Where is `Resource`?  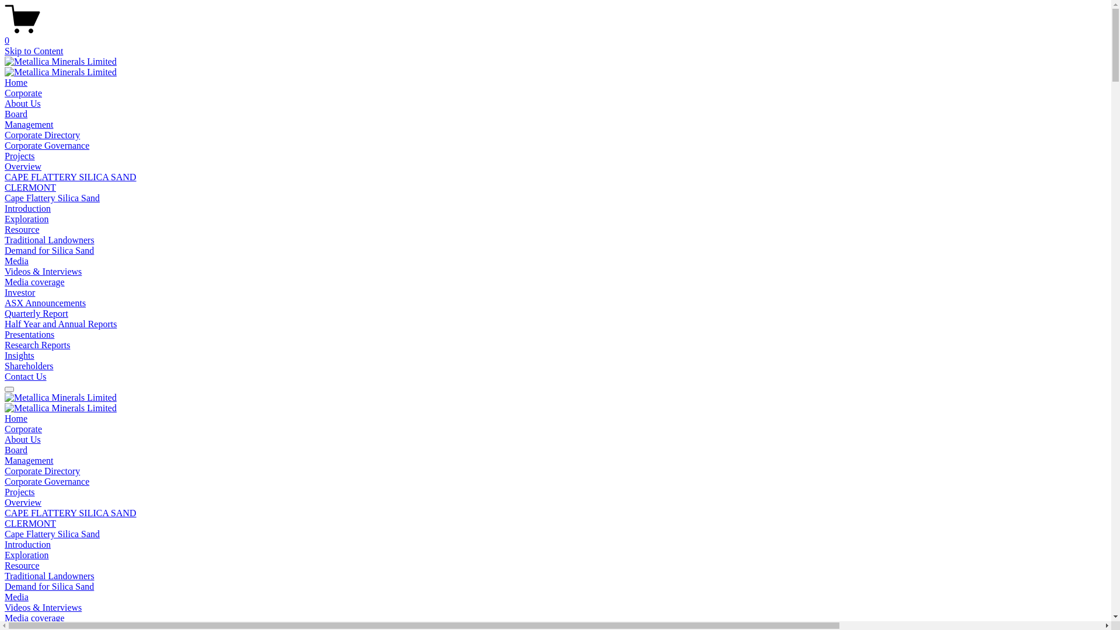
Resource is located at coordinates (22, 566).